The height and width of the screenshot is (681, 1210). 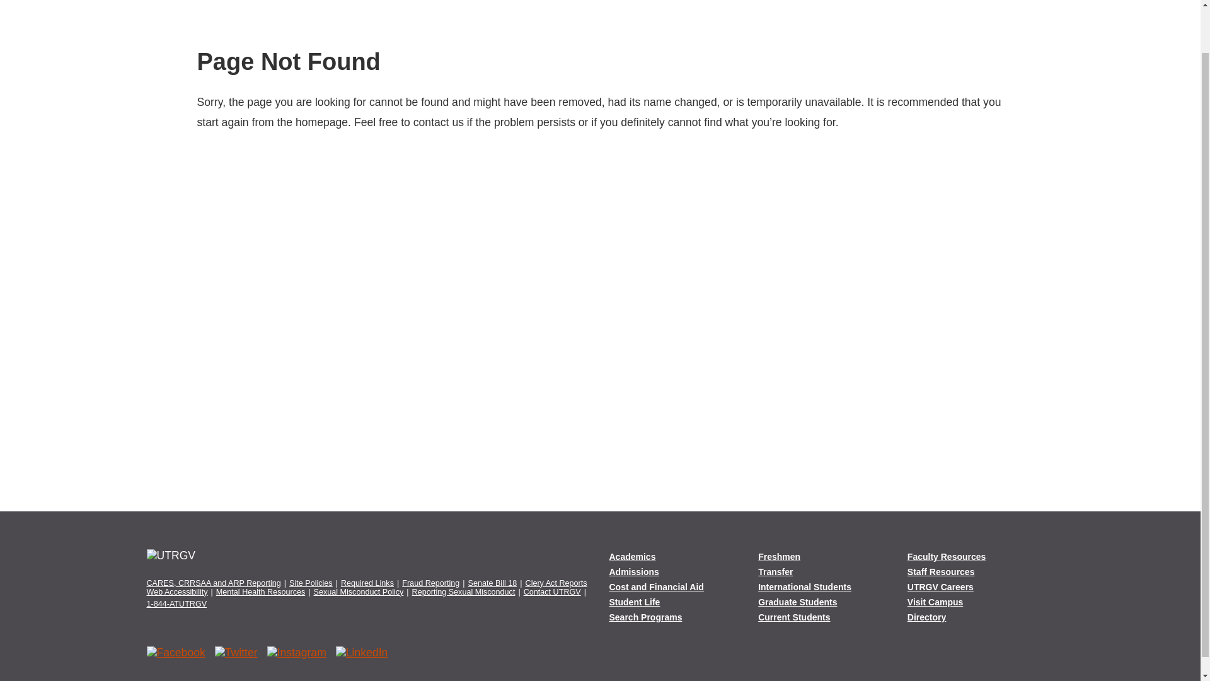 What do you see at coordinates (556, 583) in the screenshot?
I see `Clery Act Reports` at bounding box center [556, 583].